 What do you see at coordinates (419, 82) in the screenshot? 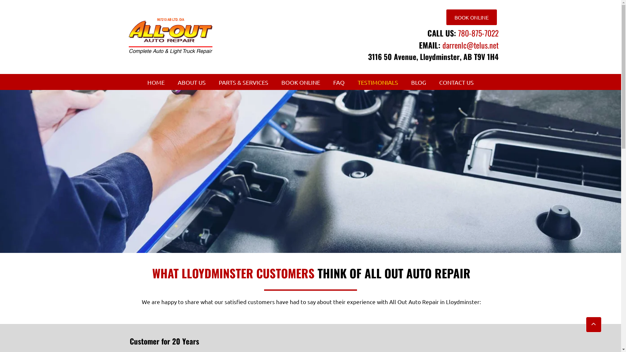
I see `BLOG` at bounding box center [419, 82].